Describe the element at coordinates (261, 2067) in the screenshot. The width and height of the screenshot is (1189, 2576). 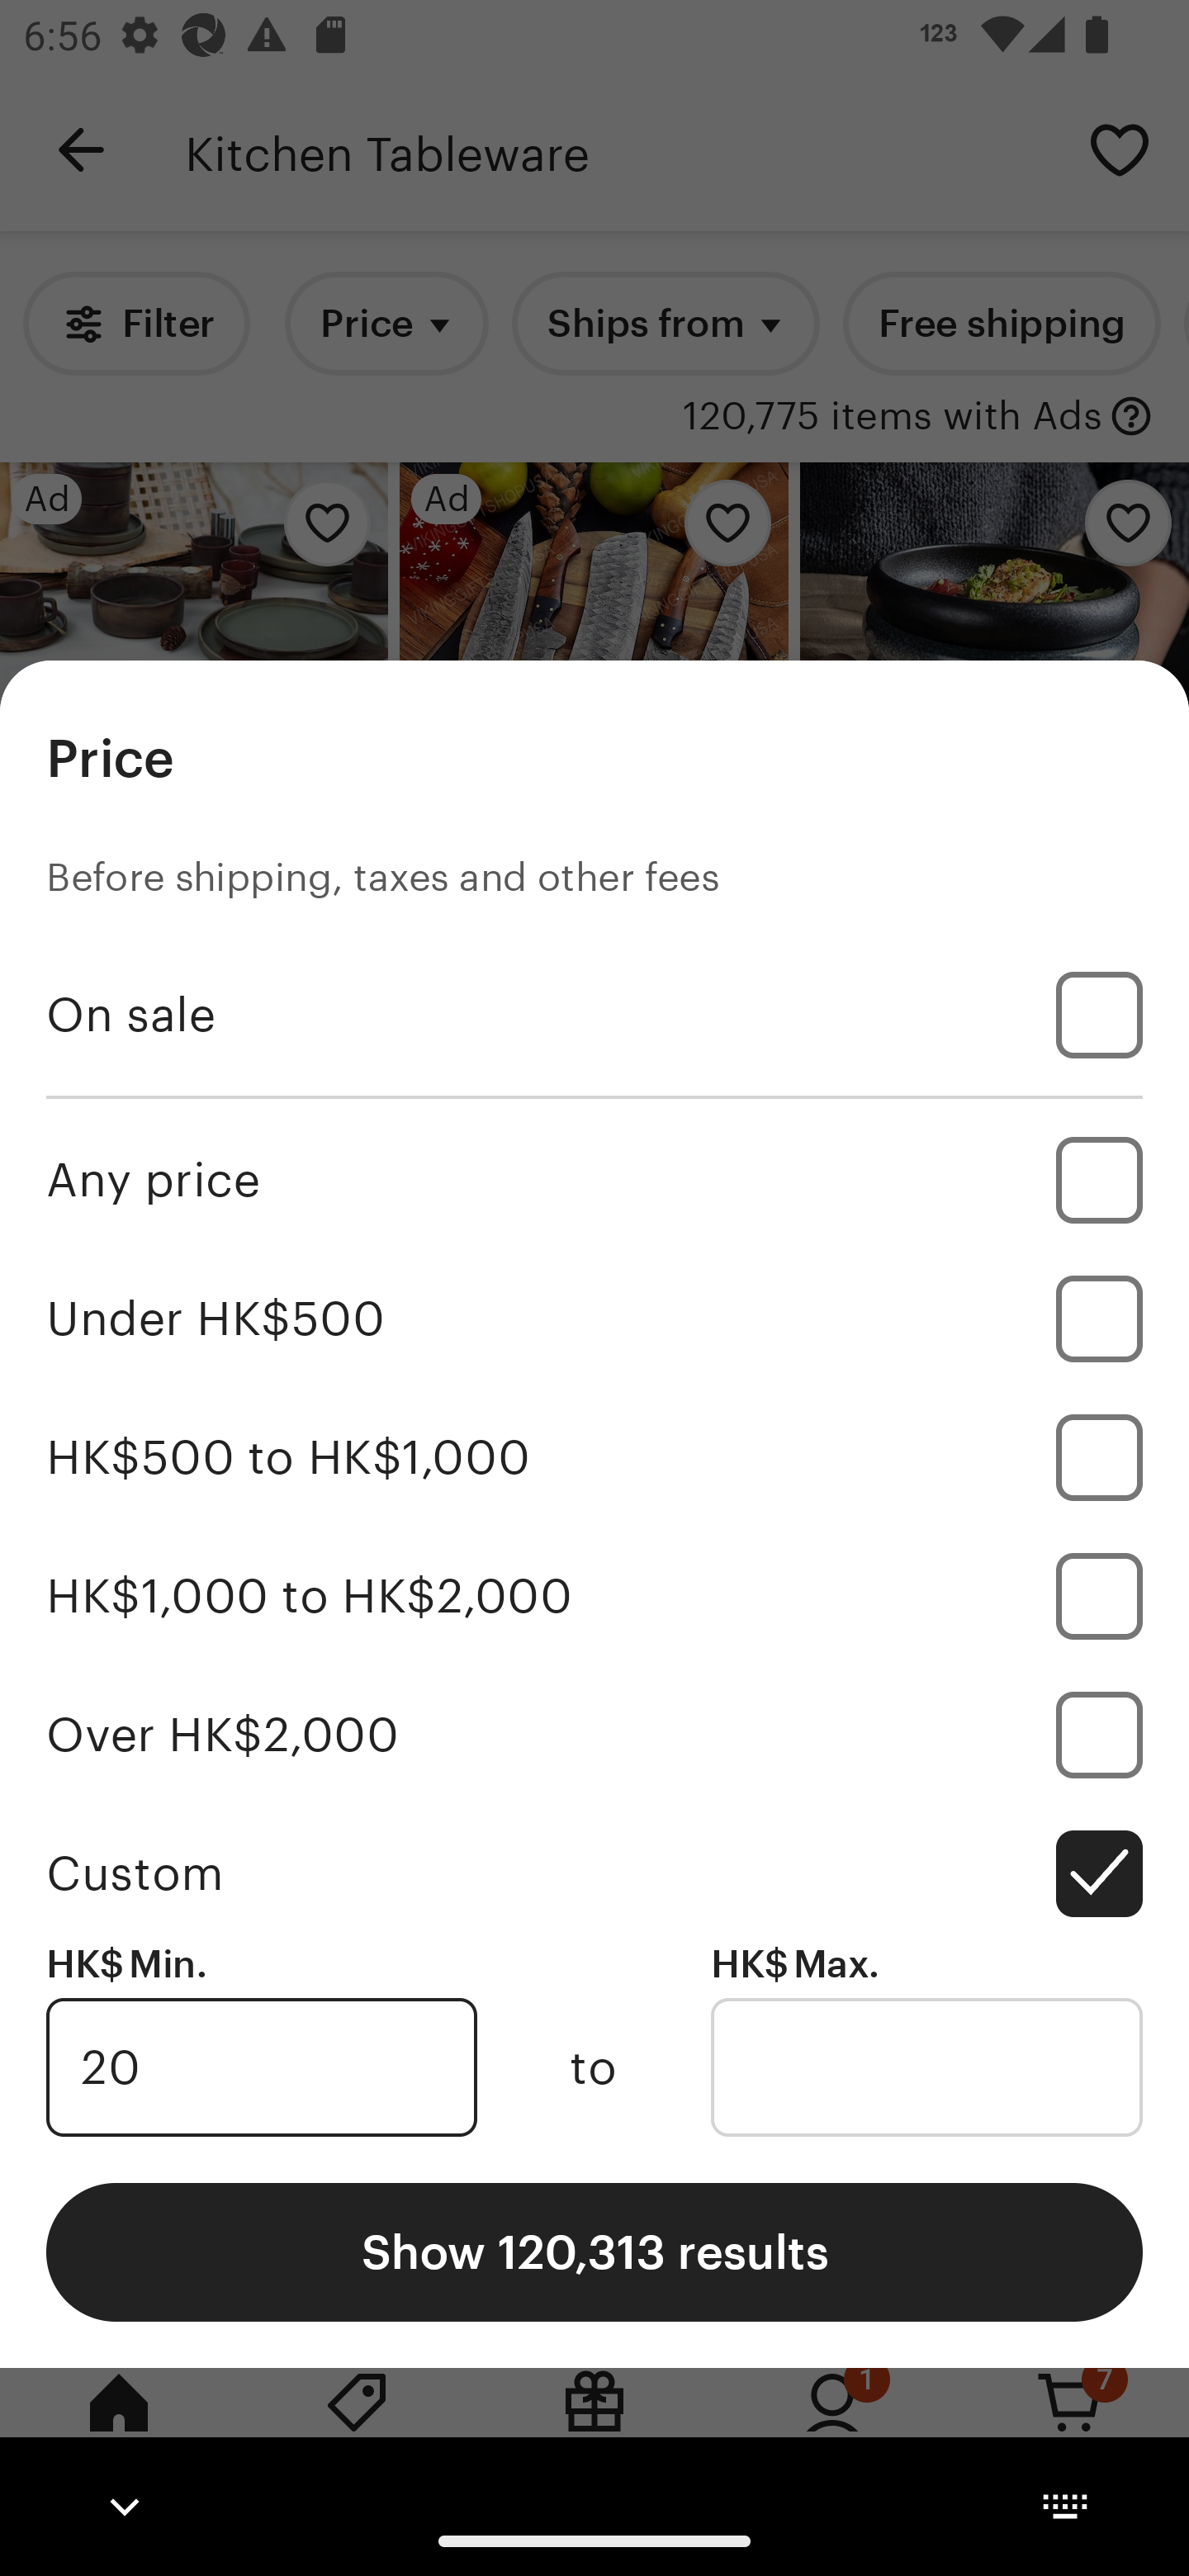
I see `20` at that location.